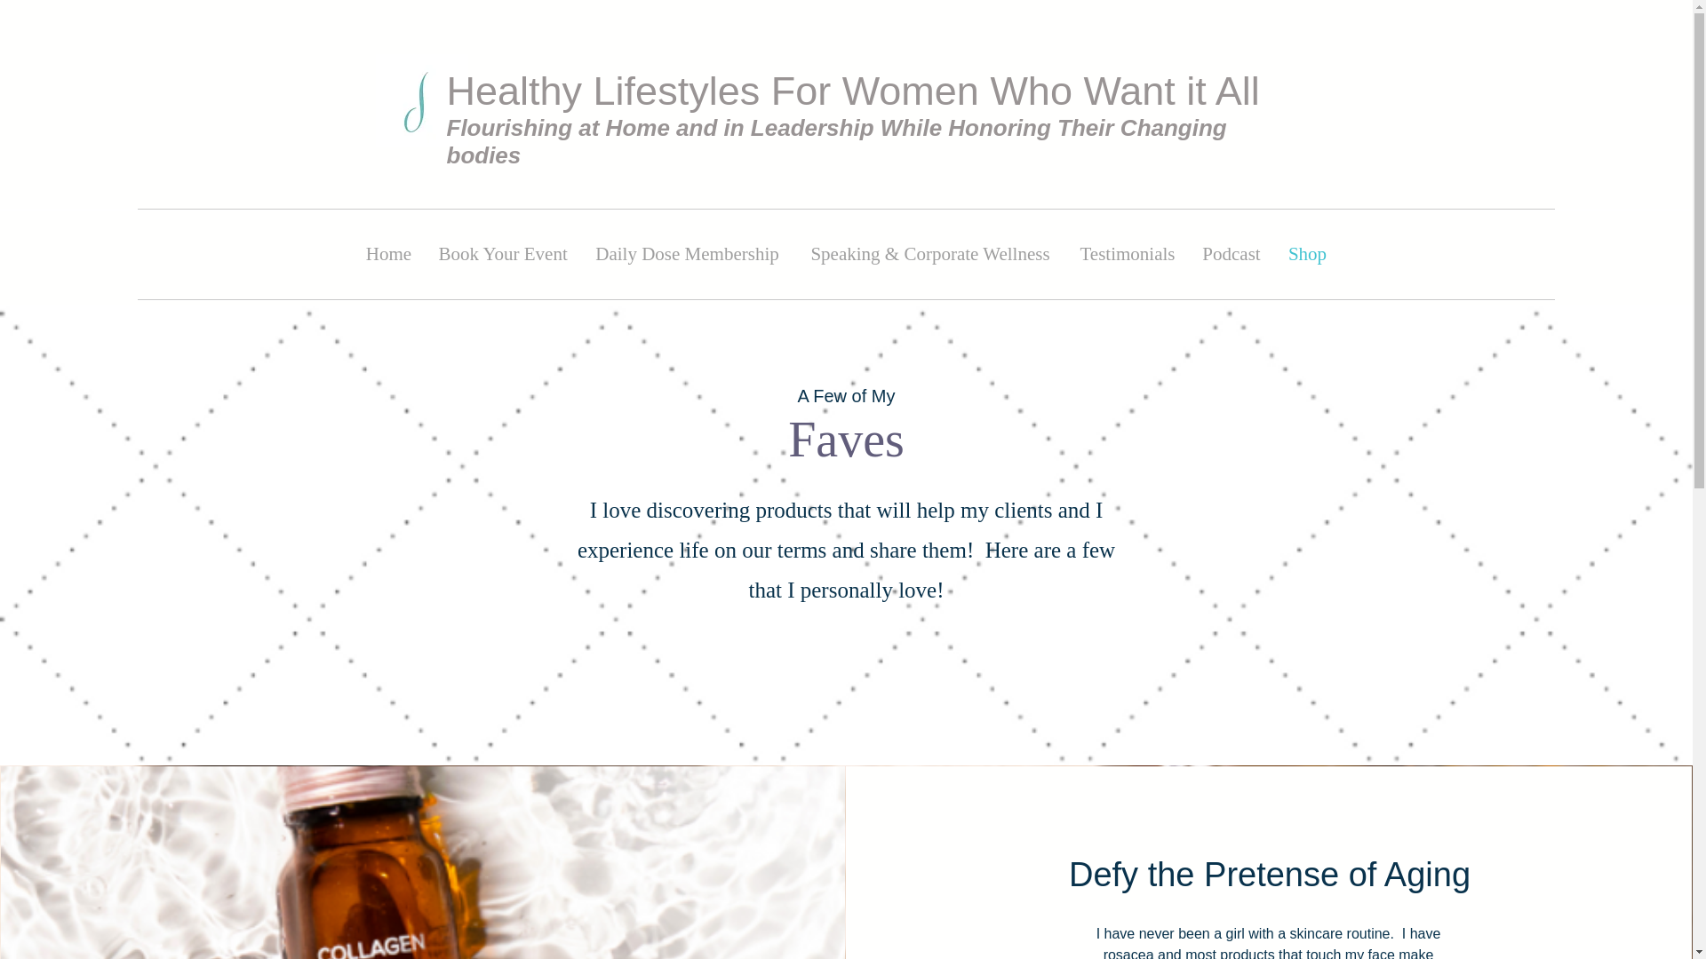  I want to click on Book Your Event, so click(502, 254).